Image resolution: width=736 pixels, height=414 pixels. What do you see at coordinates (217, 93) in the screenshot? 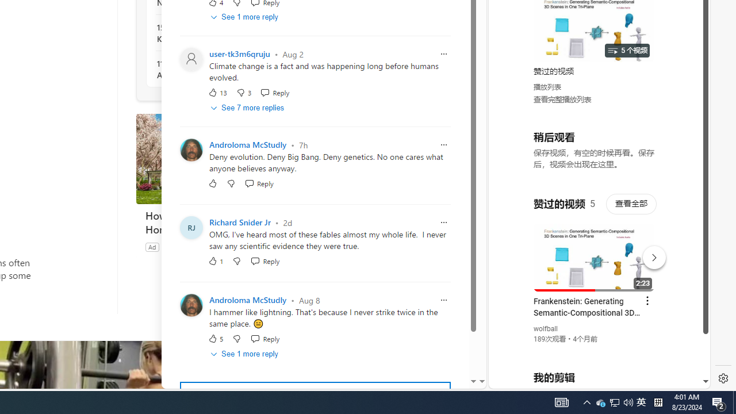
I see `13 Like` at bounding box center [217, 93].